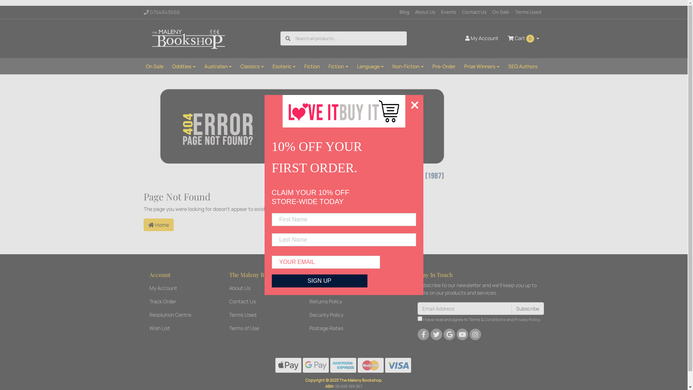 The width and height of the screenshot is (693, 390). I want to click on Resolution Centre, so click(178, 315).